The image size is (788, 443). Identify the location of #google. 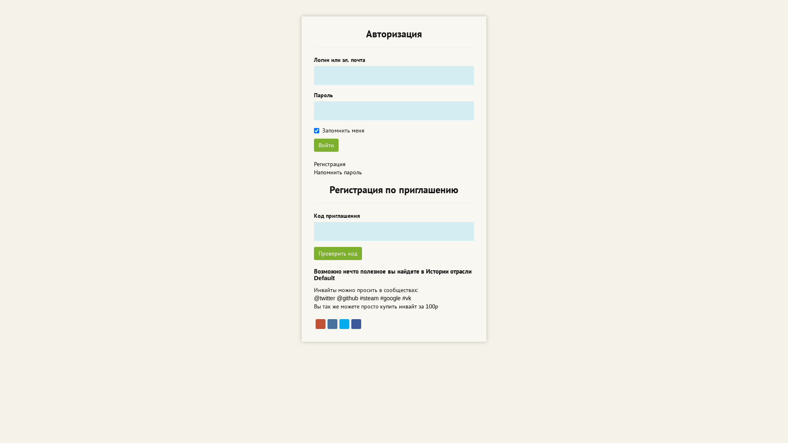
(391, 298).